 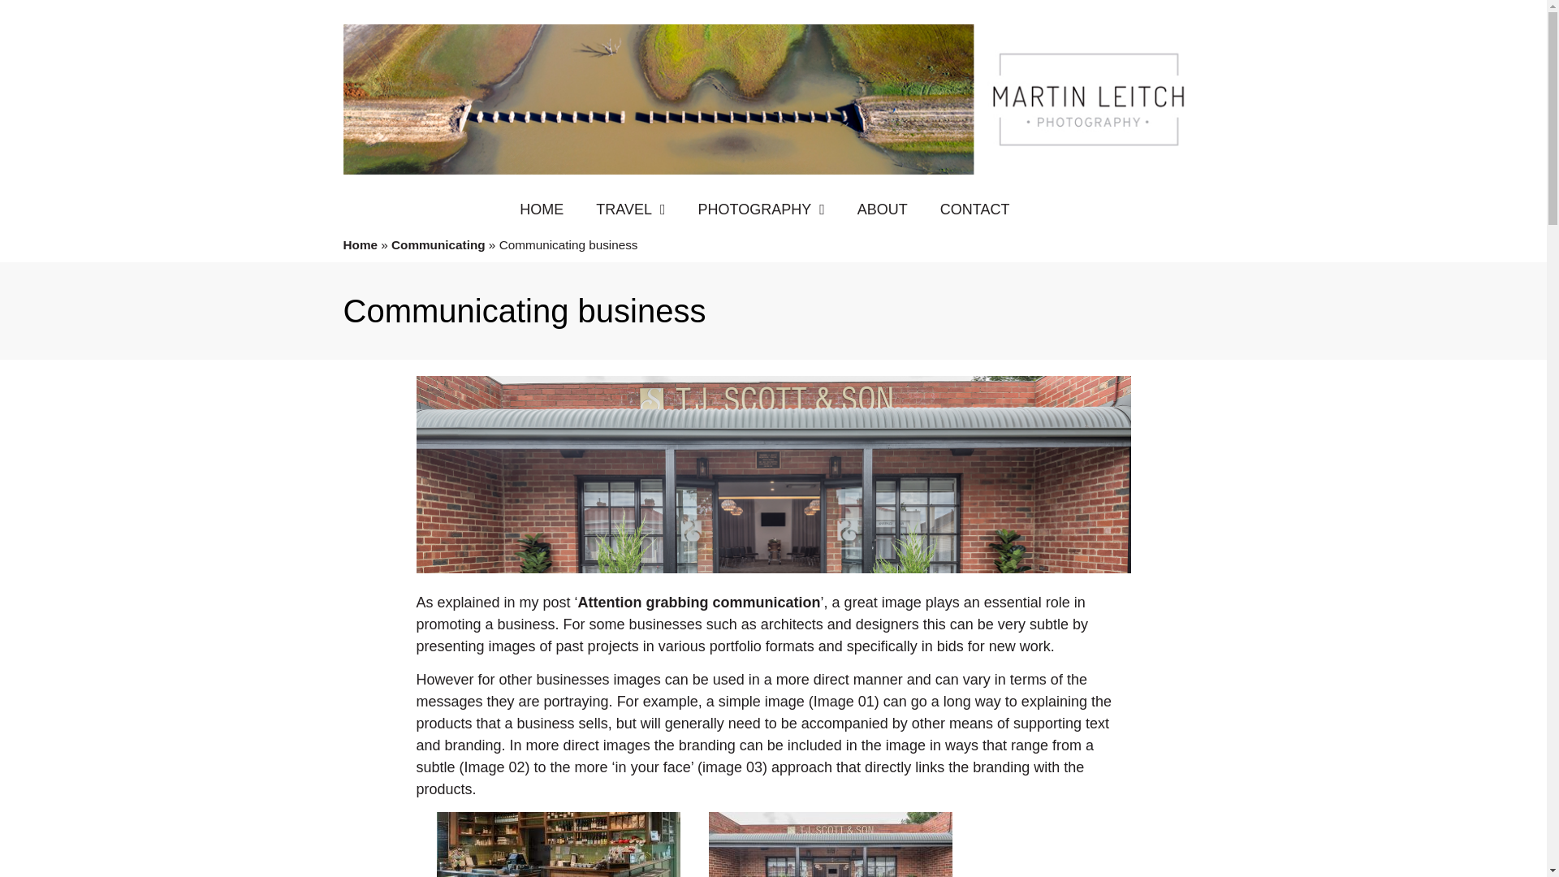 I want to click on PHOTOGRAPHY, so click(x=762, y=210).